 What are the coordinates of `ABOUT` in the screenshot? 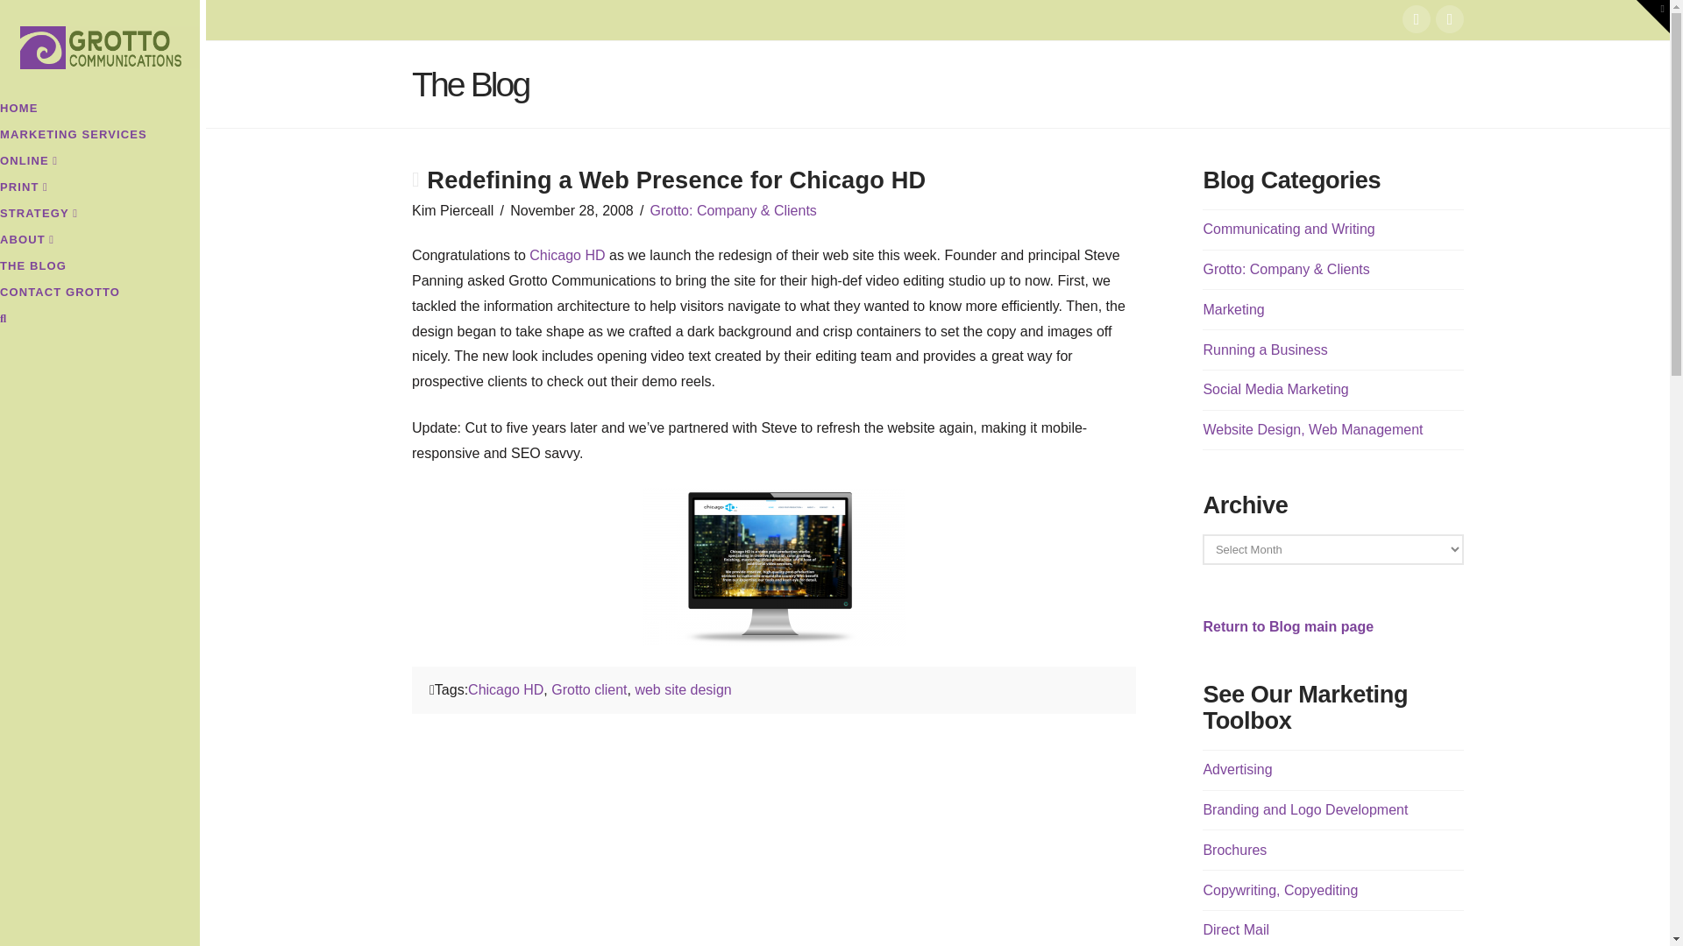 It's located at (100, 242).